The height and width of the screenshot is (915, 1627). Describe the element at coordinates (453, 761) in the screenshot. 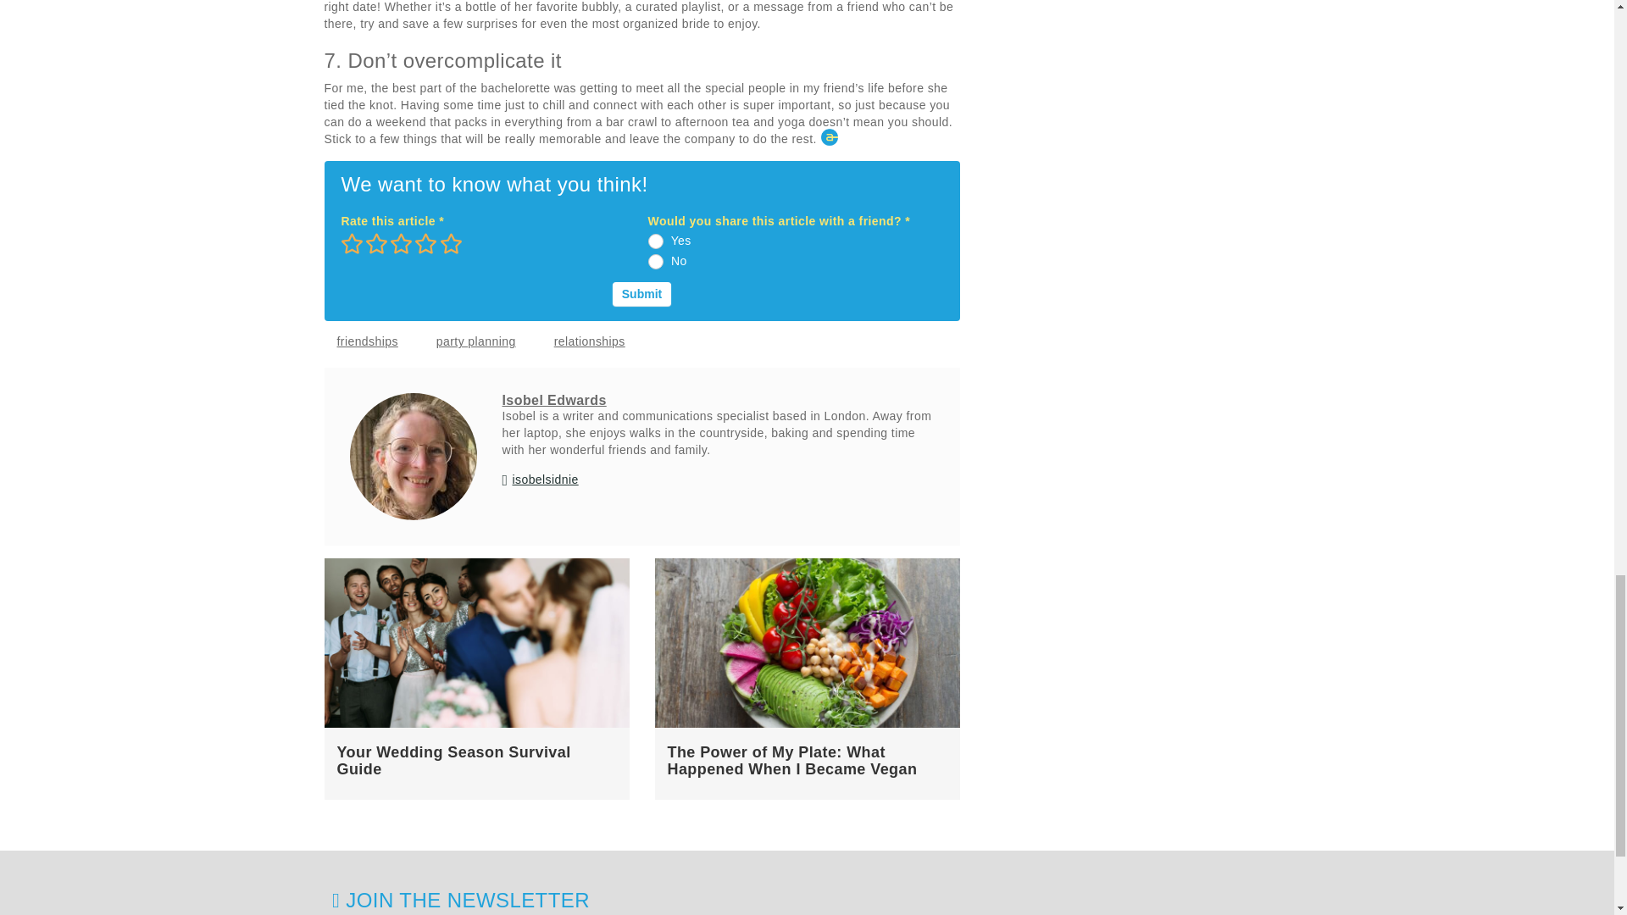

I see `Your Wedding Season Survival Guide` at that location.